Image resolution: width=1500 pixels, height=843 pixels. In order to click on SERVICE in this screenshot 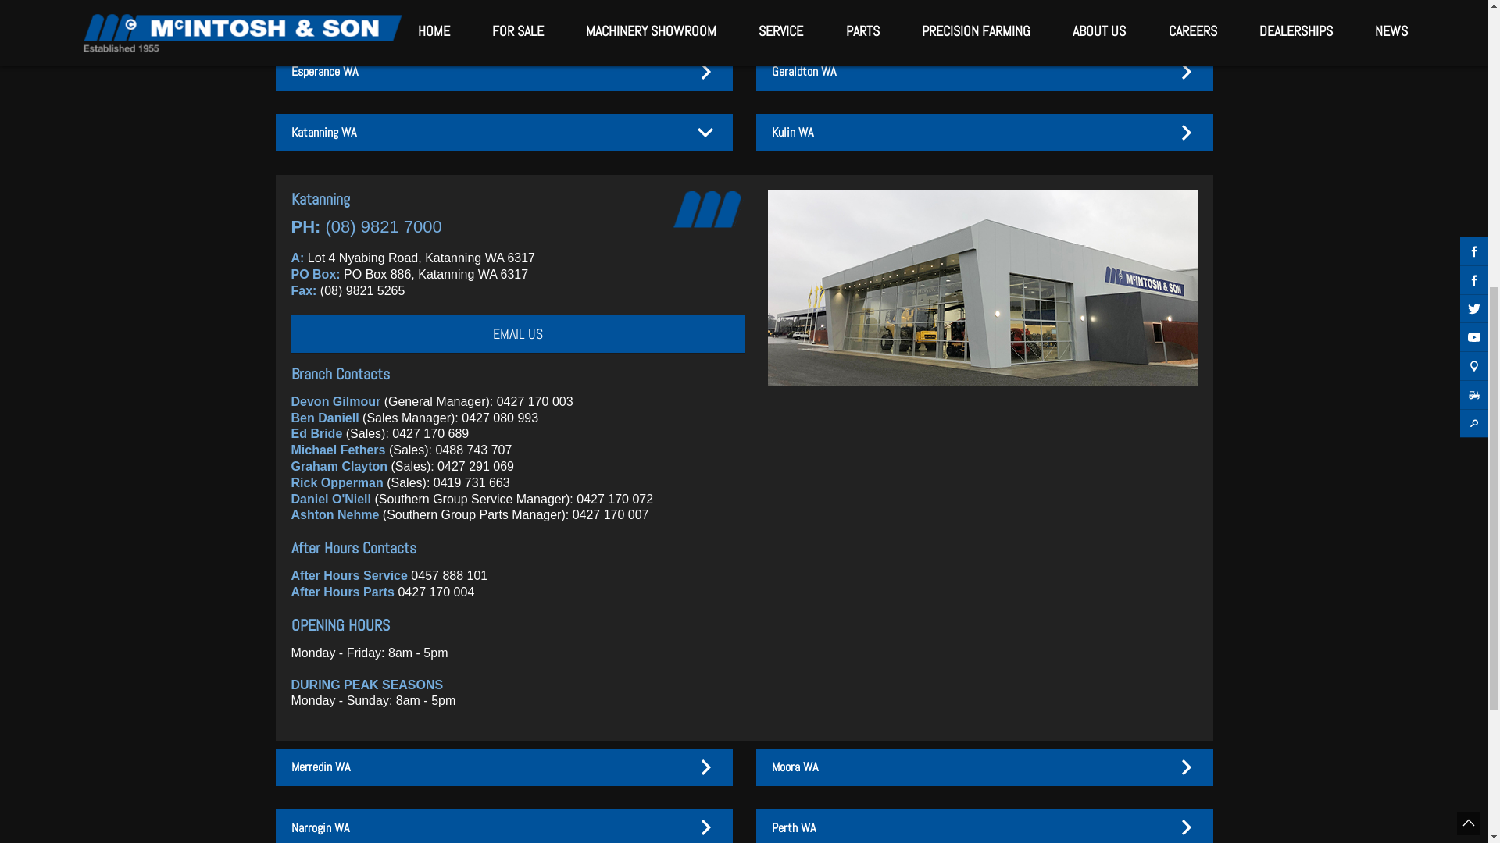, I will do `click(781, 584)`.